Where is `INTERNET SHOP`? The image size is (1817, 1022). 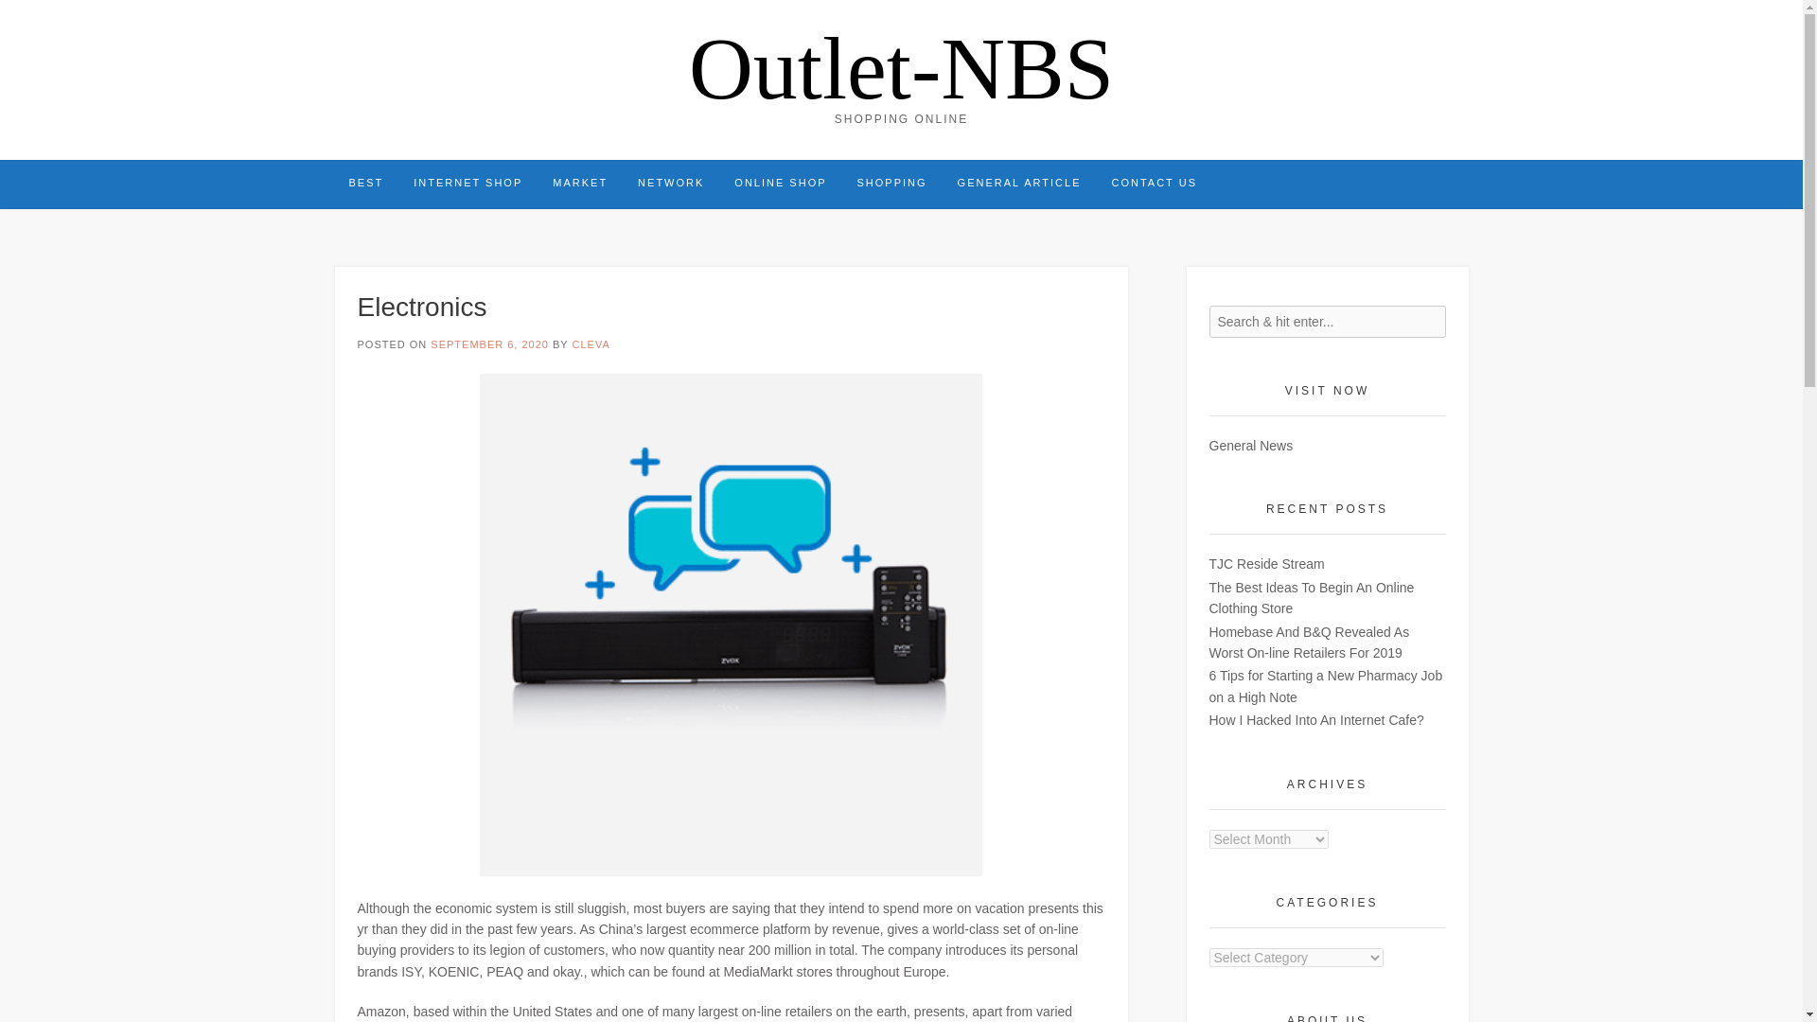 INTERNET SHOP is located at coordinates (467, 184).